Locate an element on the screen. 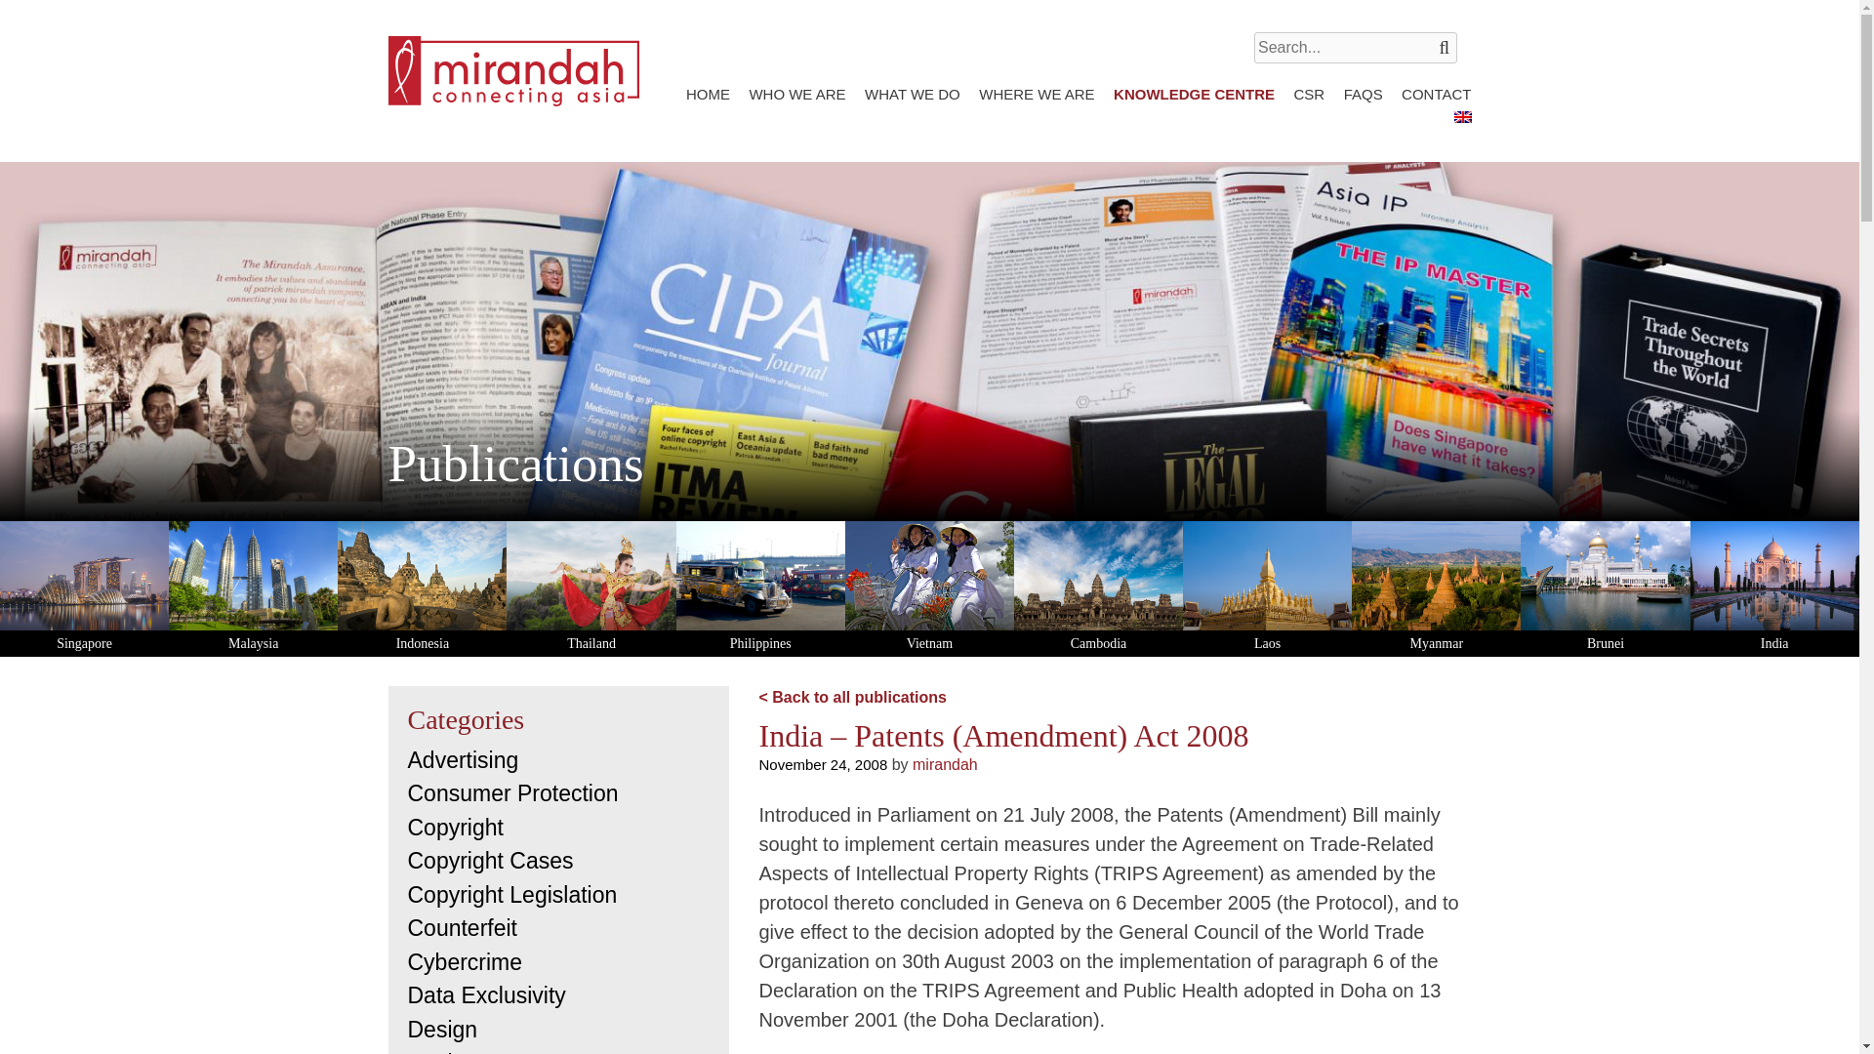 The image size is (1874, 1054). Laos is located at coordinates (1267, 588).